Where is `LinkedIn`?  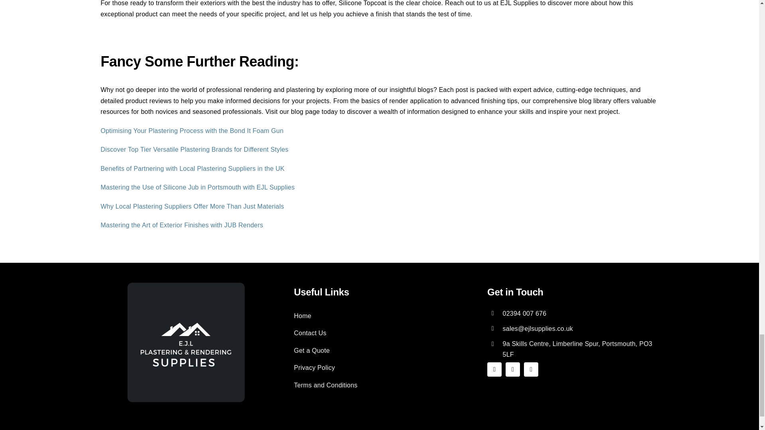
LinkedIn is located at coordinates (531, 369).